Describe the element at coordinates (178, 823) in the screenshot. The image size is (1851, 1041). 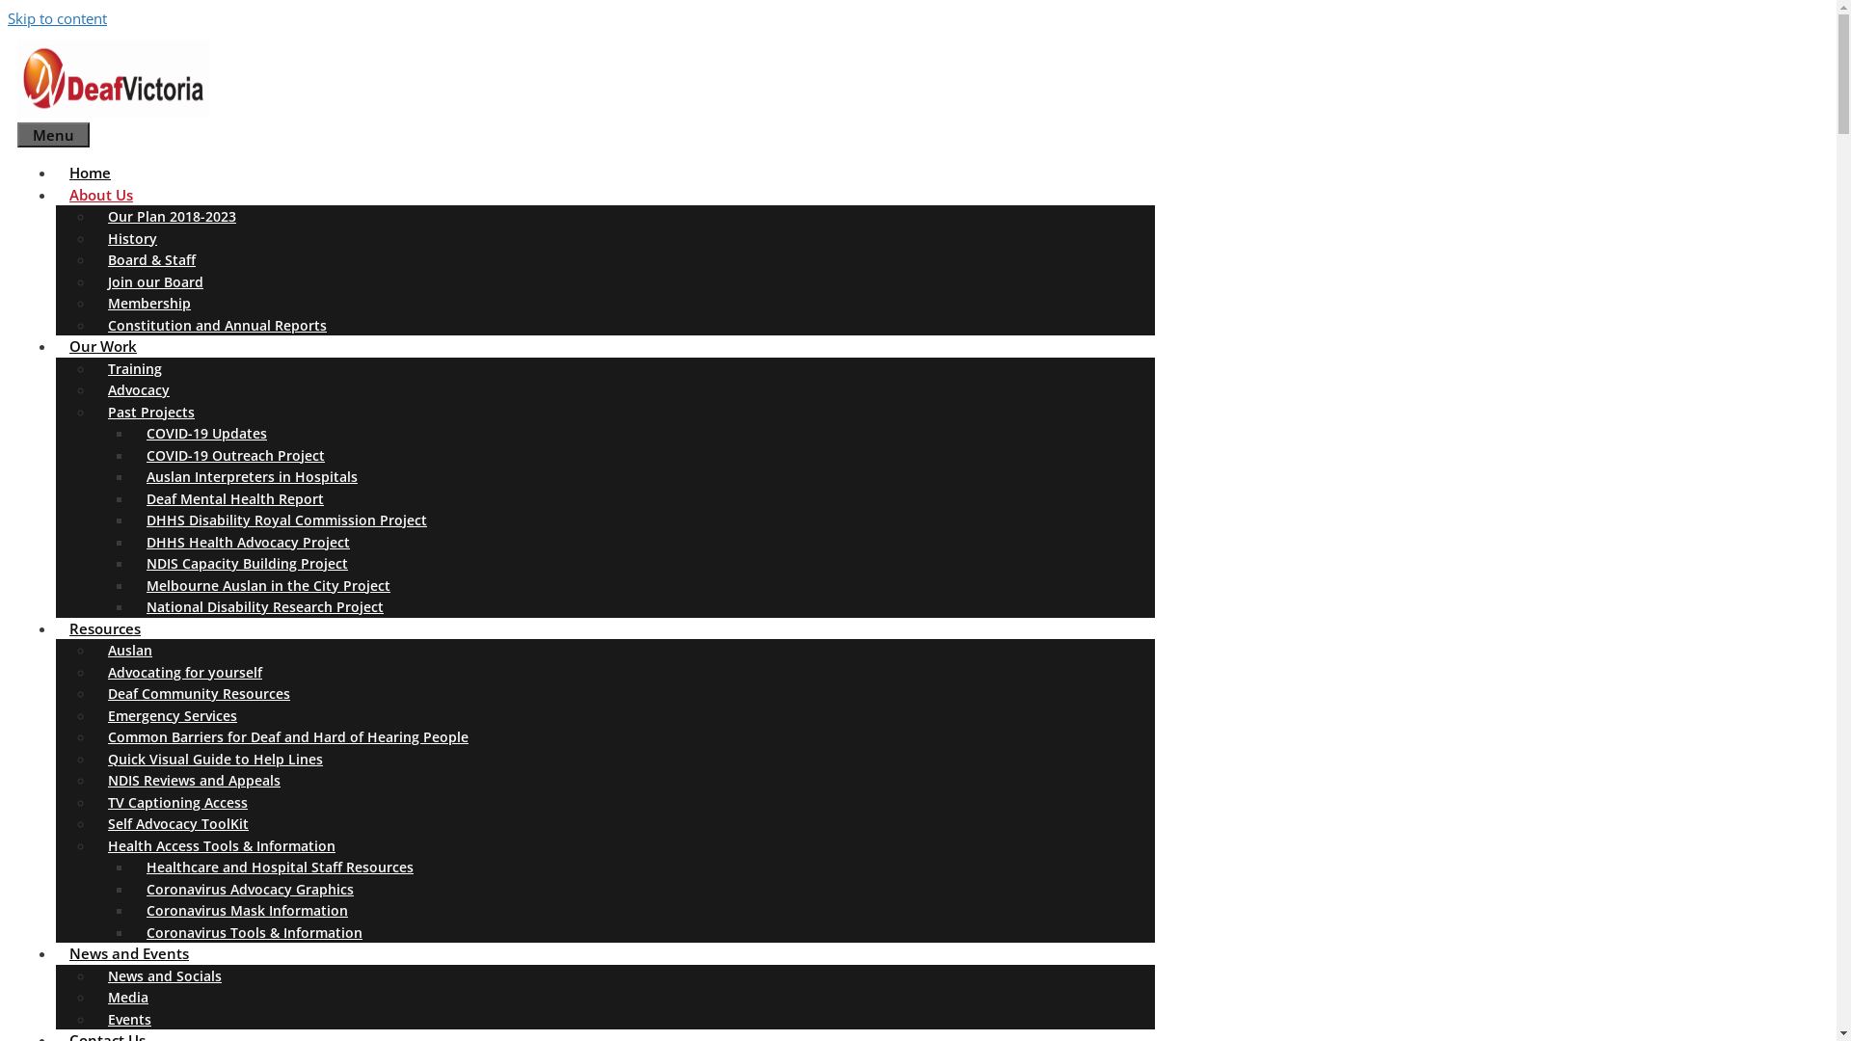
I see `Self Advocacy ToolKit` at that location.